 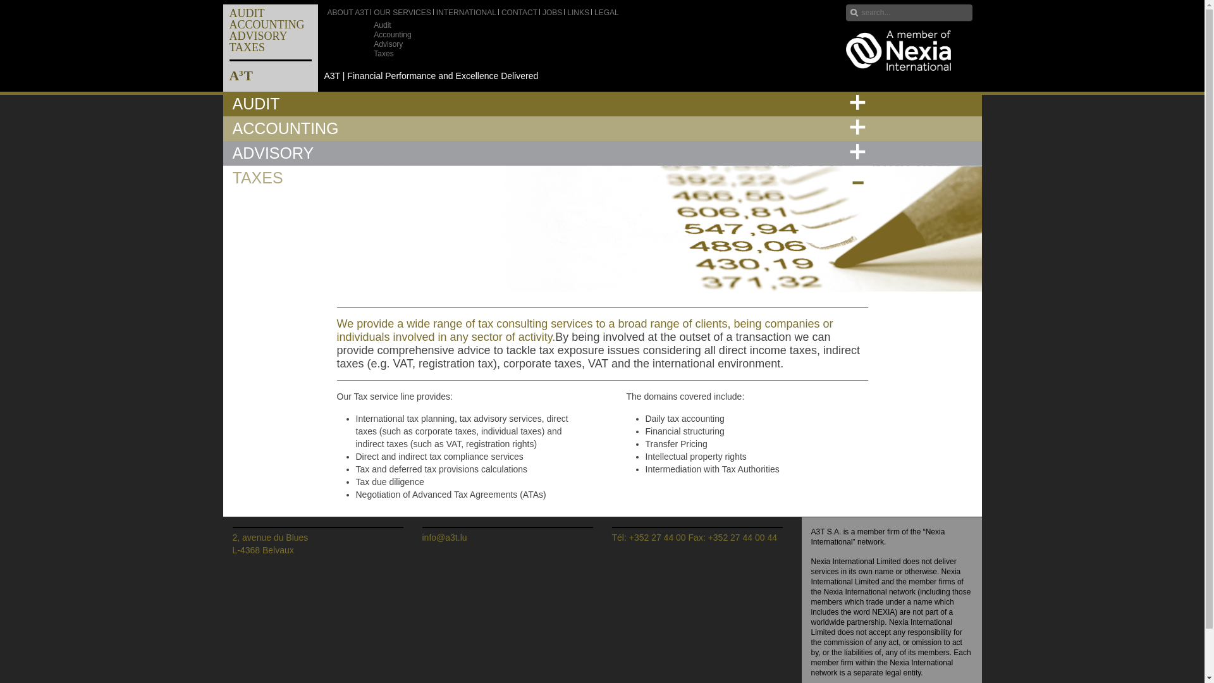 What do you see at coordinates (3, 3) in the screenshot?
I see `LEGAL` at bounding box center [3, 3].